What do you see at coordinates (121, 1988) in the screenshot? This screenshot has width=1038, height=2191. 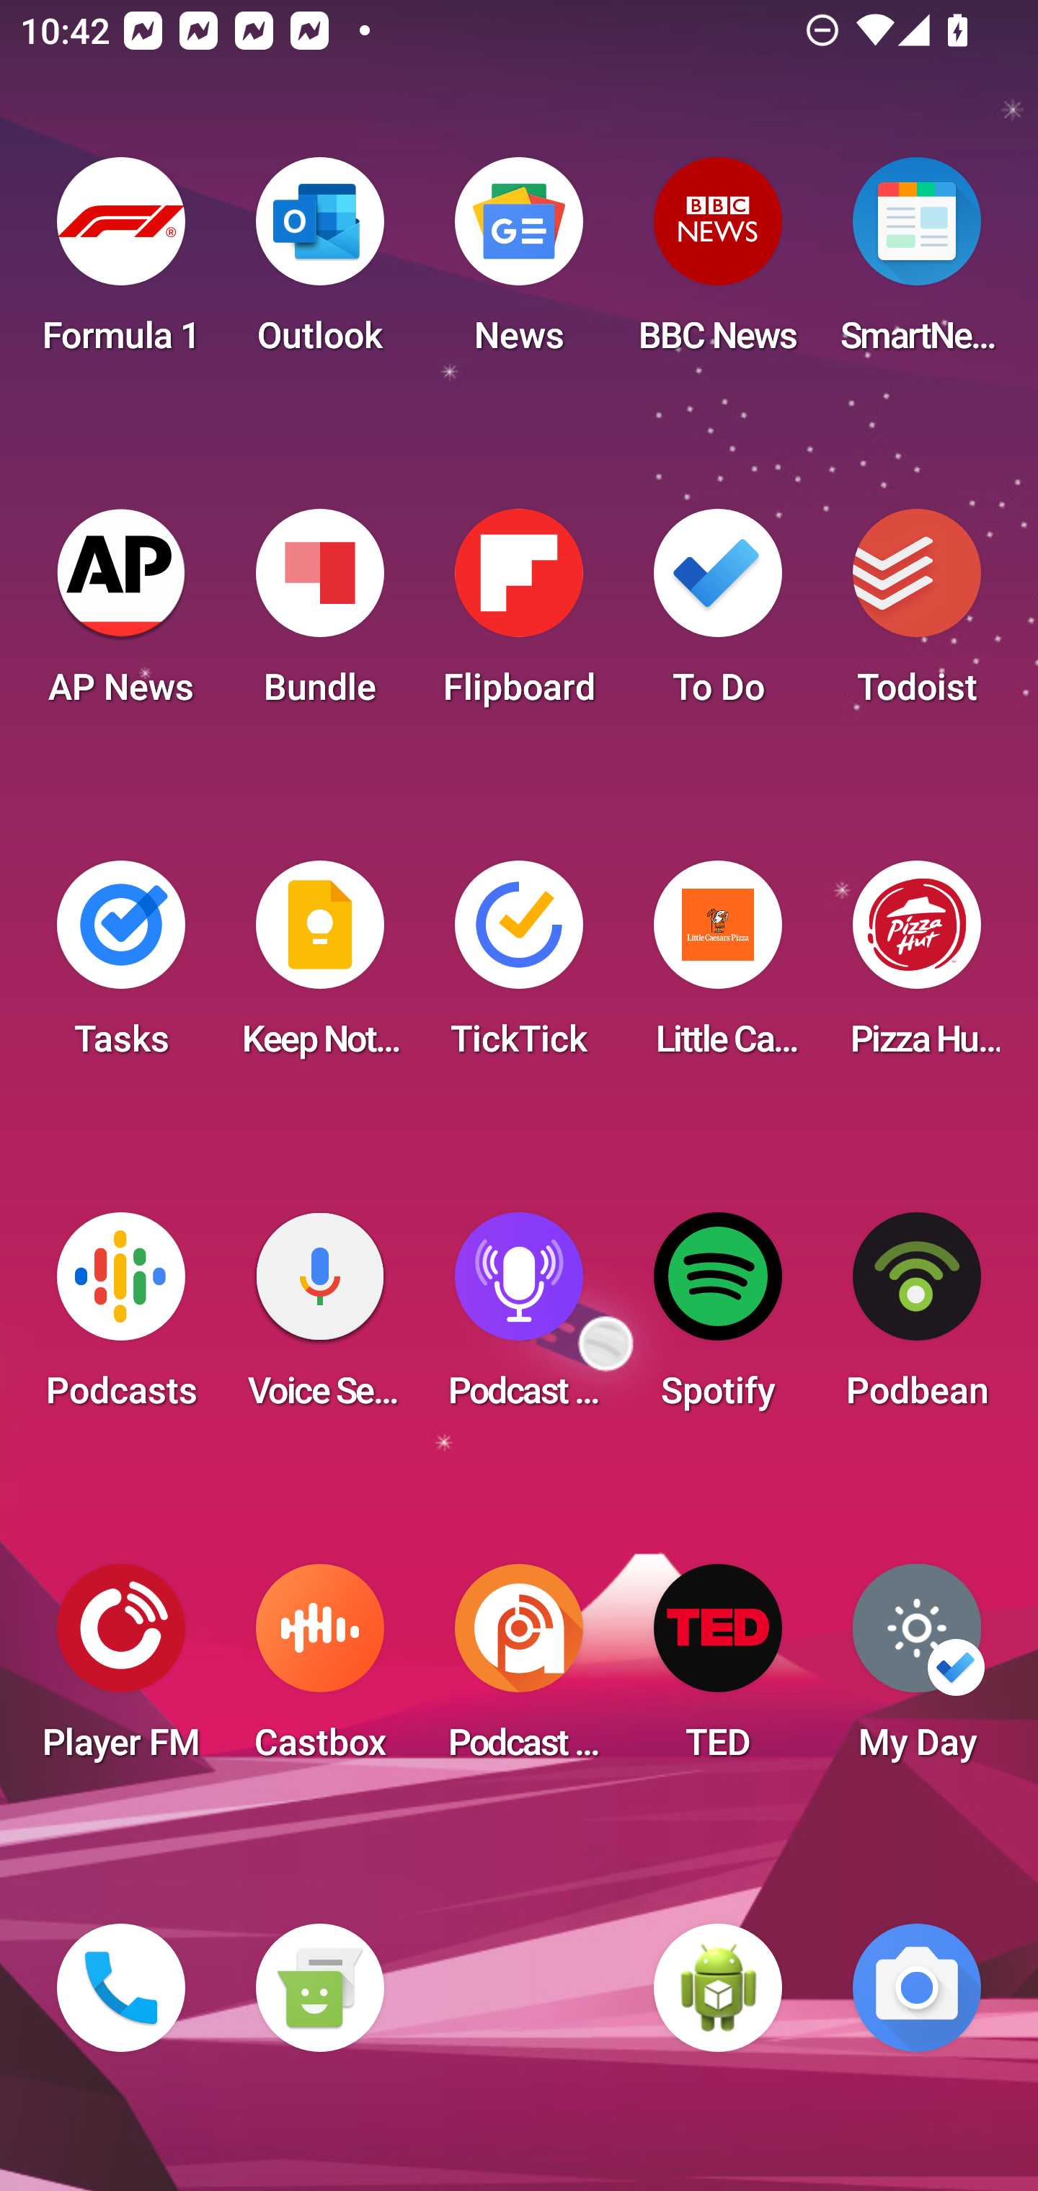 I see `Phone` at bounding box center [121, 1988].